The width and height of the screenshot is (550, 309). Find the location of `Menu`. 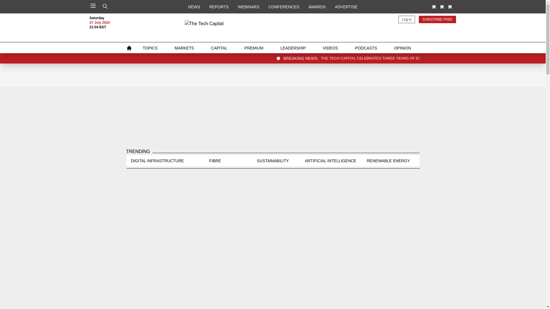

Menu is located at coordinates (93, 6).